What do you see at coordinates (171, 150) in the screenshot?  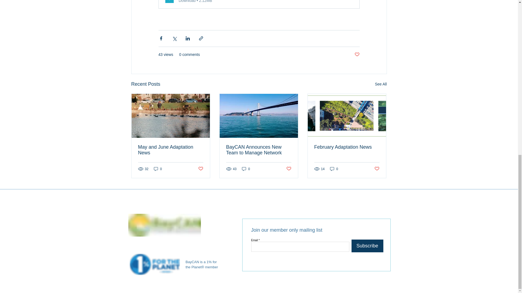 I see `May and June Adaptation News` at bounding box center [171, 150].